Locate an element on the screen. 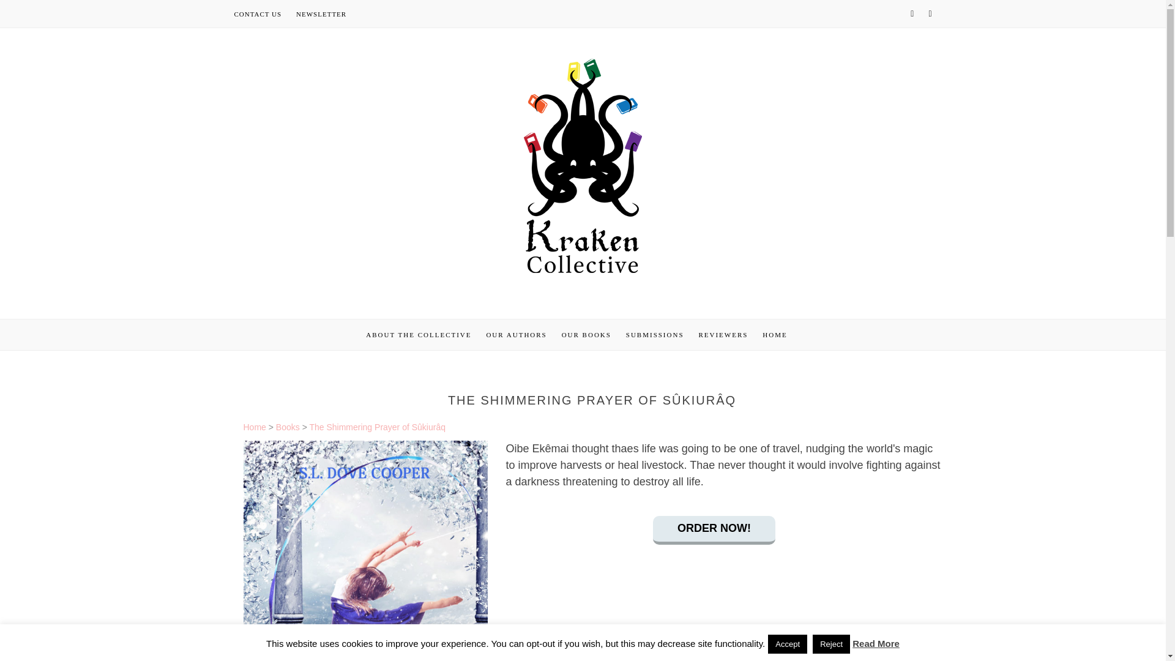 This screenshot has height=661, width=1175. Our Books is located at coordinates (586, 334).